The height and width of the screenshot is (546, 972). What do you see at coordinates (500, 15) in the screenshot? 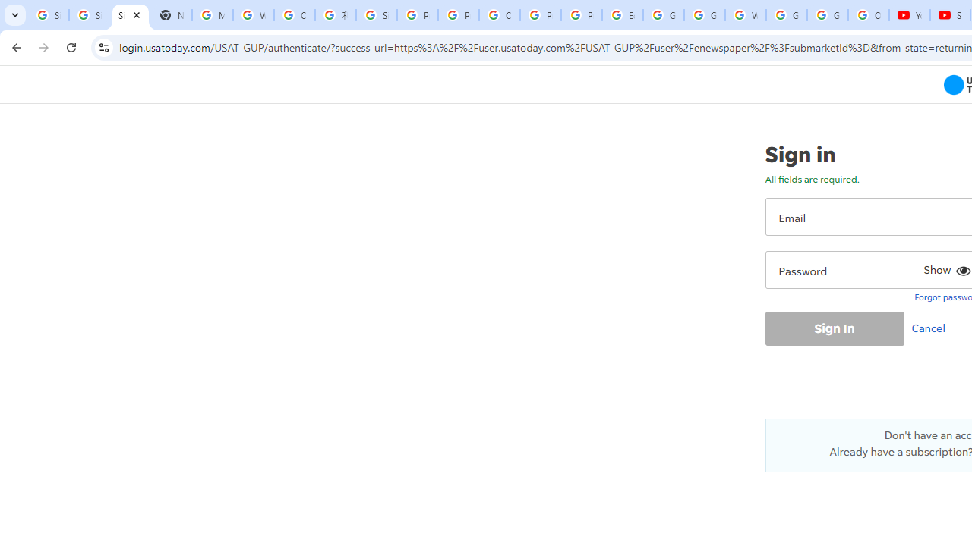
I see `Create your Google Account` at bounding box center [500, 15].